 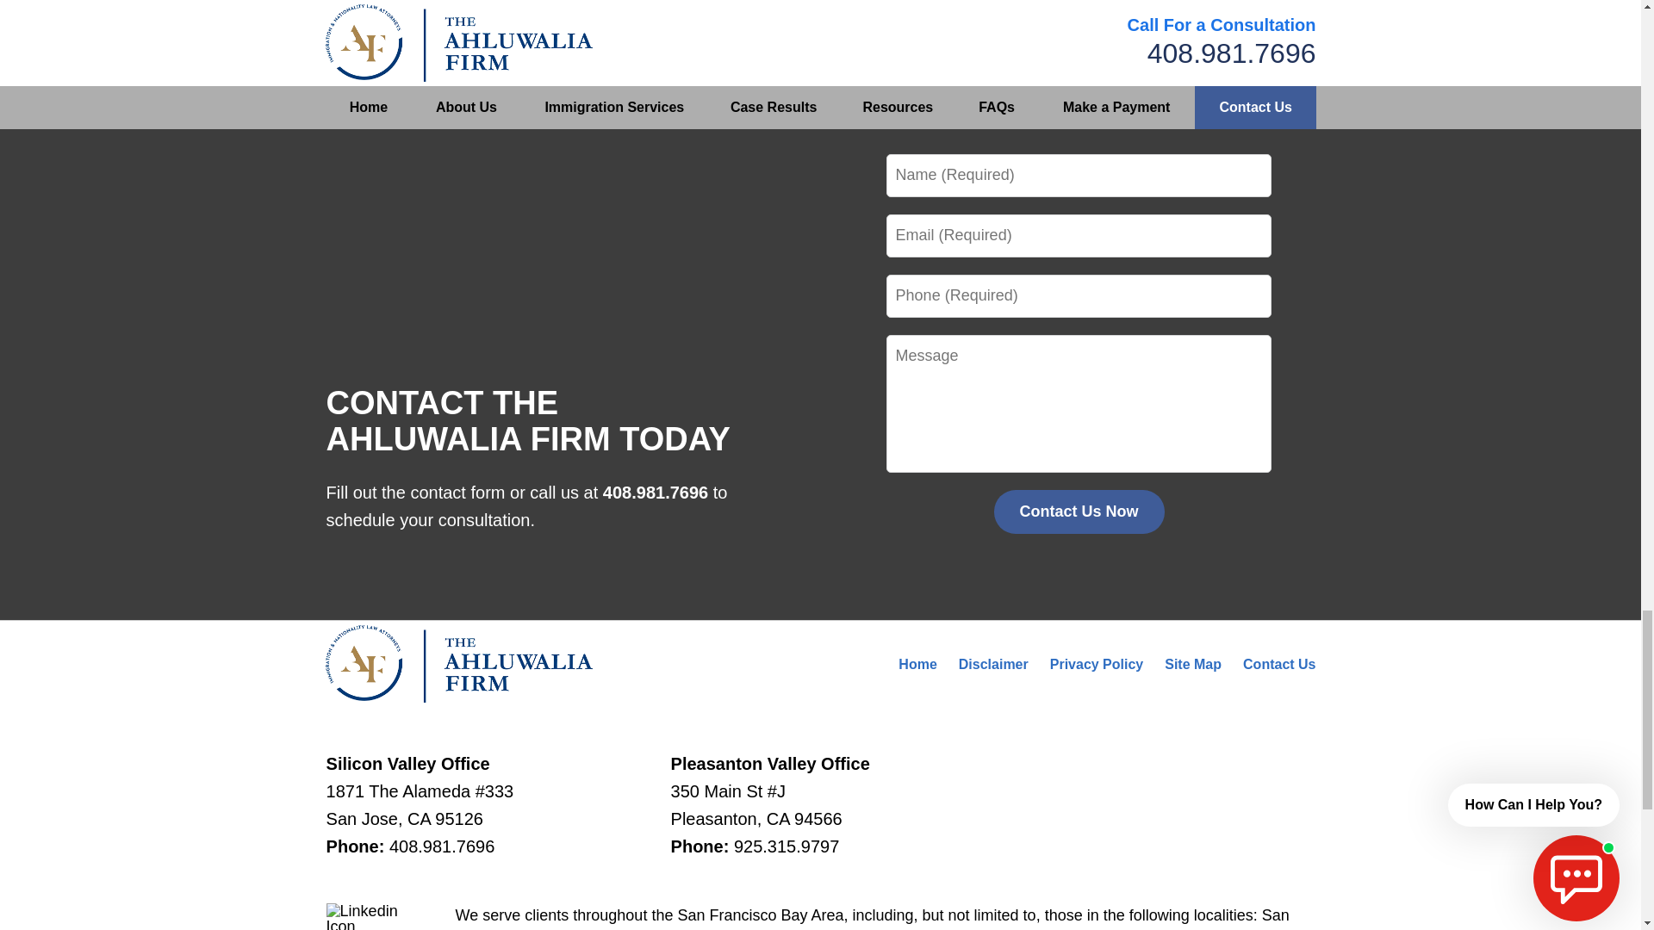 I want to click on Linkedin, so click(x=368, y=916).